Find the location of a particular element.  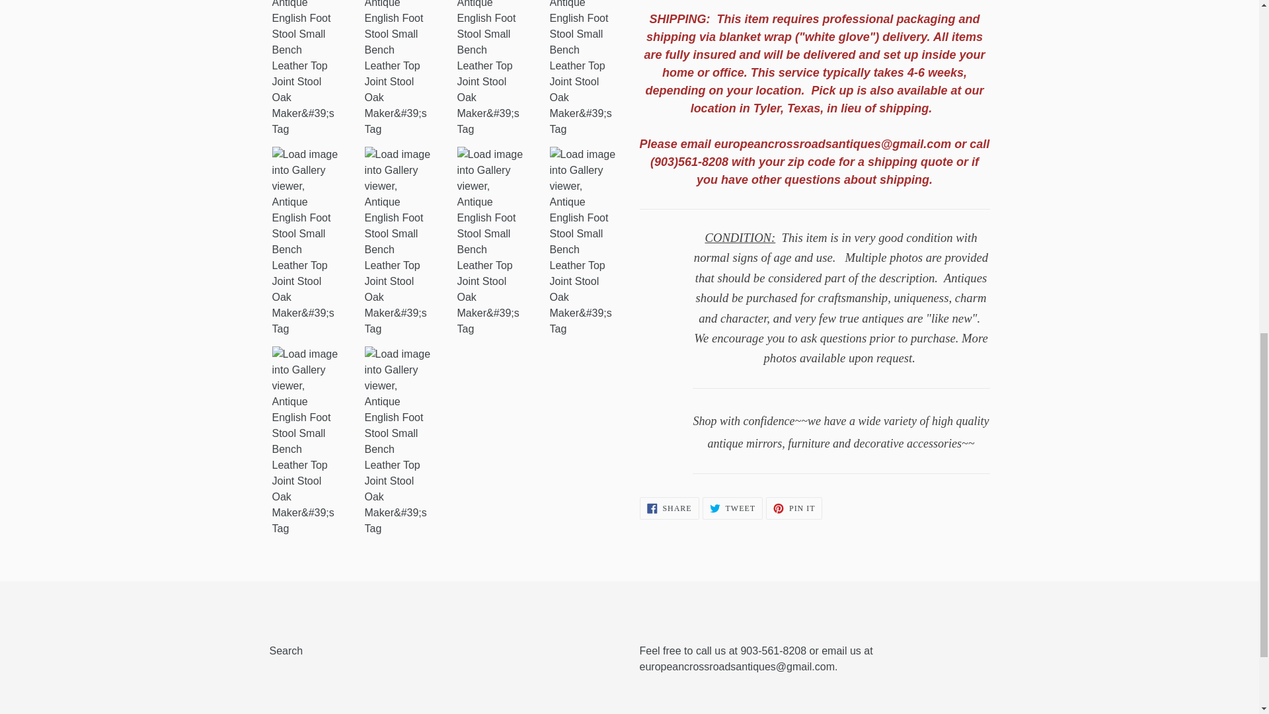

Search is located at coordinates (794, 508).